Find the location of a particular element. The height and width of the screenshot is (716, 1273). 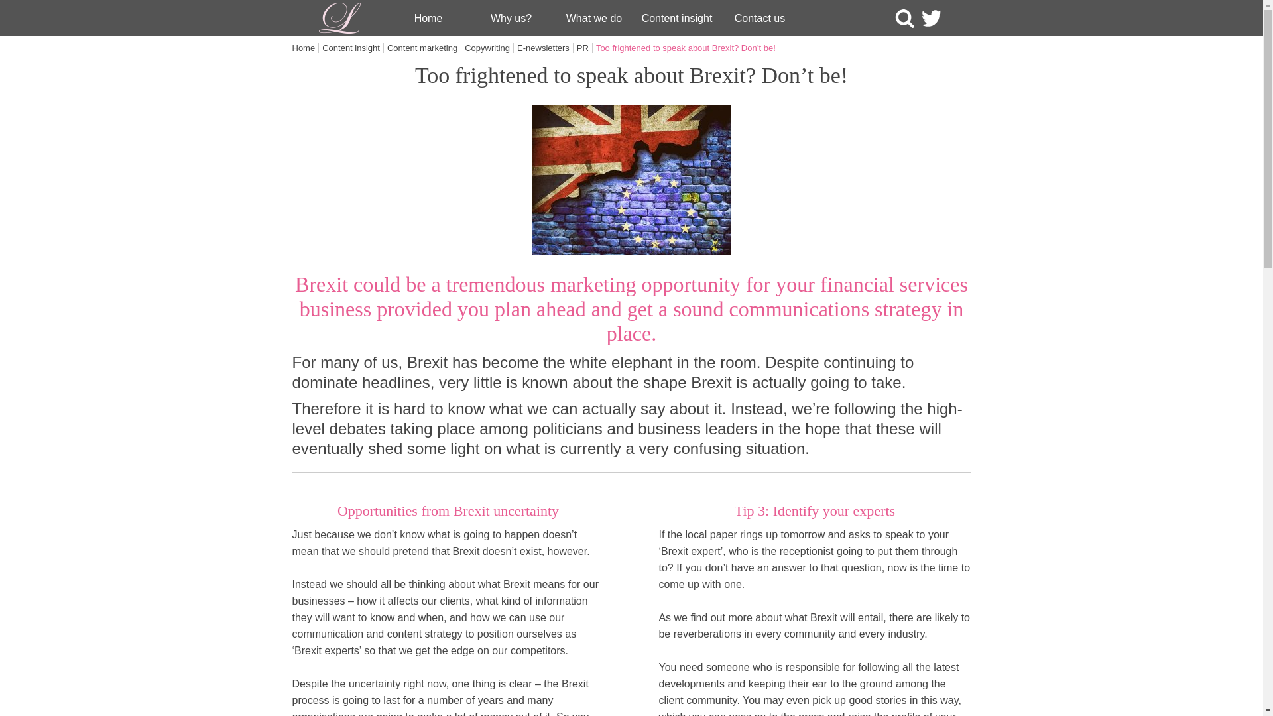

Home is located at coordinates (305, 48).